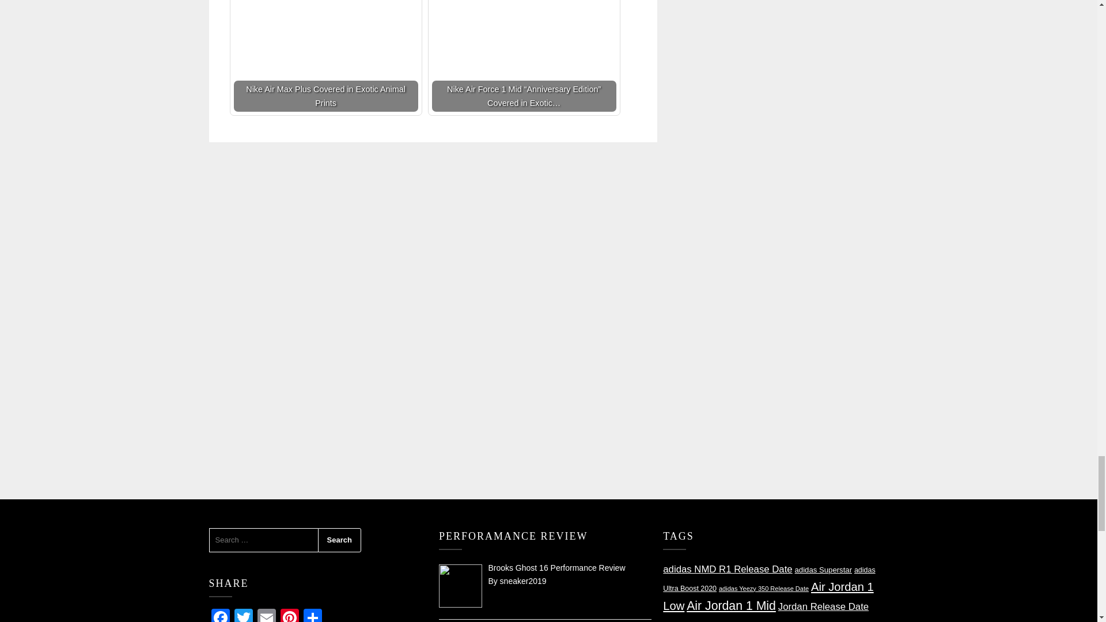 Image resolution: width=1106 pixels, height=622 pixels. I want to click on Twitter, so click(243, 615).